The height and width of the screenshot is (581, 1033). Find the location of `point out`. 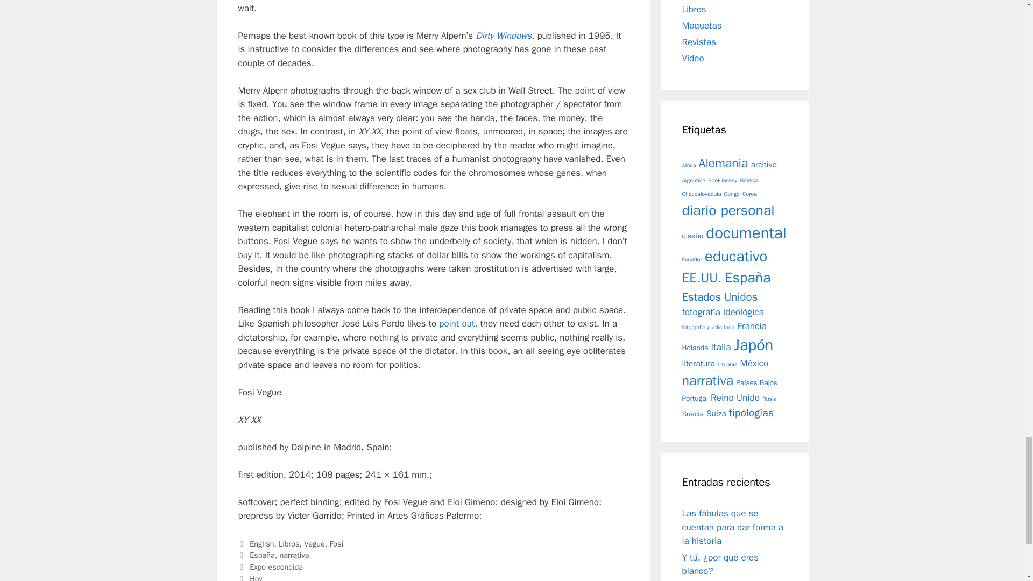

point out is located at coordinates (456, 323).